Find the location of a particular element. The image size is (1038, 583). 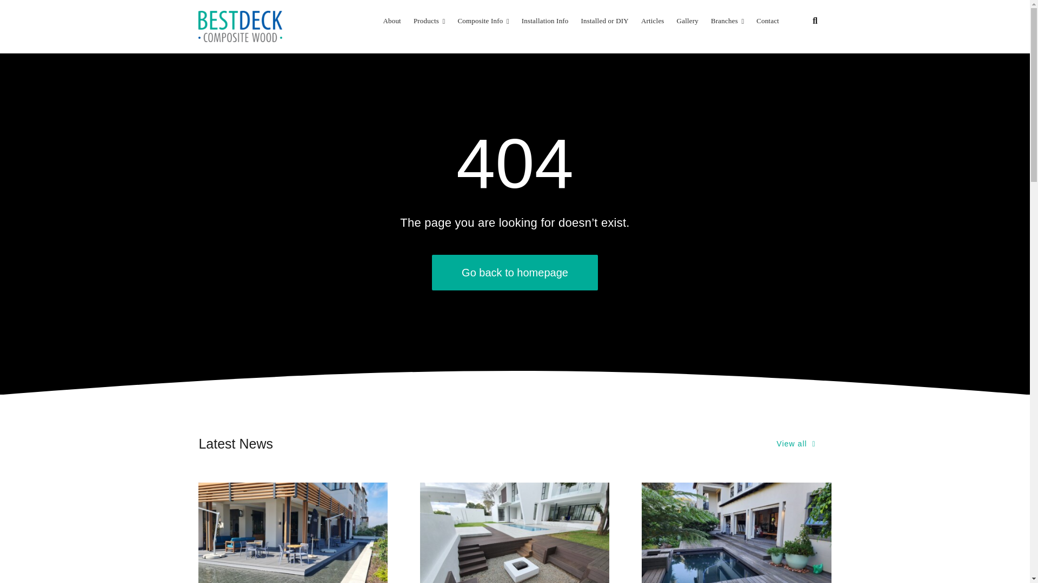

Transforming Spaces with Innovative Outdoor Solutions is located at coordinates (736, 533).